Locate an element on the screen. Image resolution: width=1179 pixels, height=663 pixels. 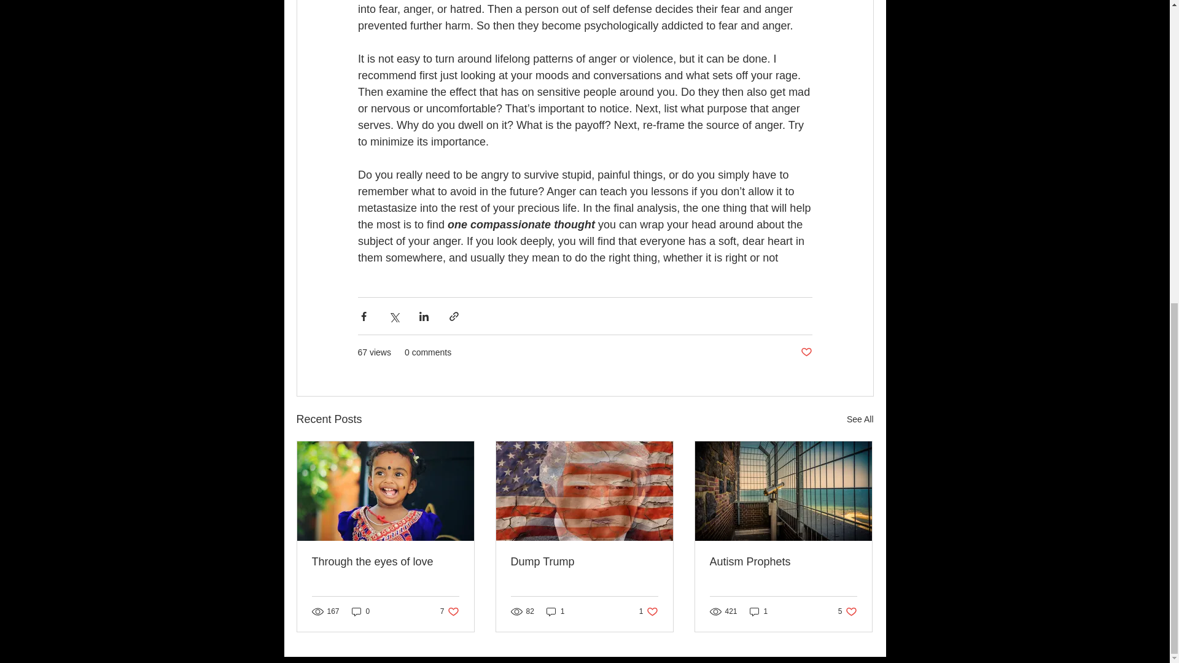
Post not marked as liked is located at coordinates (860, 419).